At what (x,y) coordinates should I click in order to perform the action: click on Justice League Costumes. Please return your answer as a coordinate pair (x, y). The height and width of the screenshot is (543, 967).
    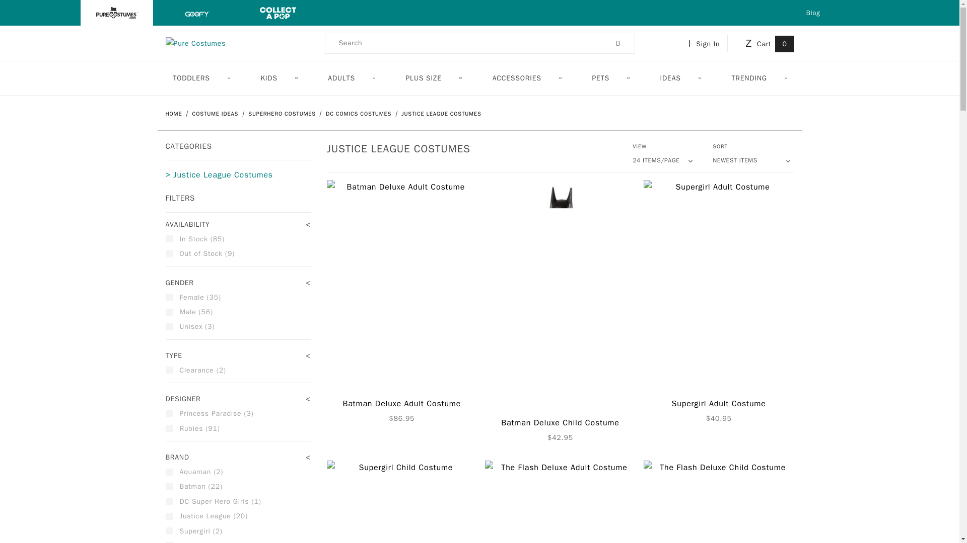
    Looking at the image, I should click on (441, 114).